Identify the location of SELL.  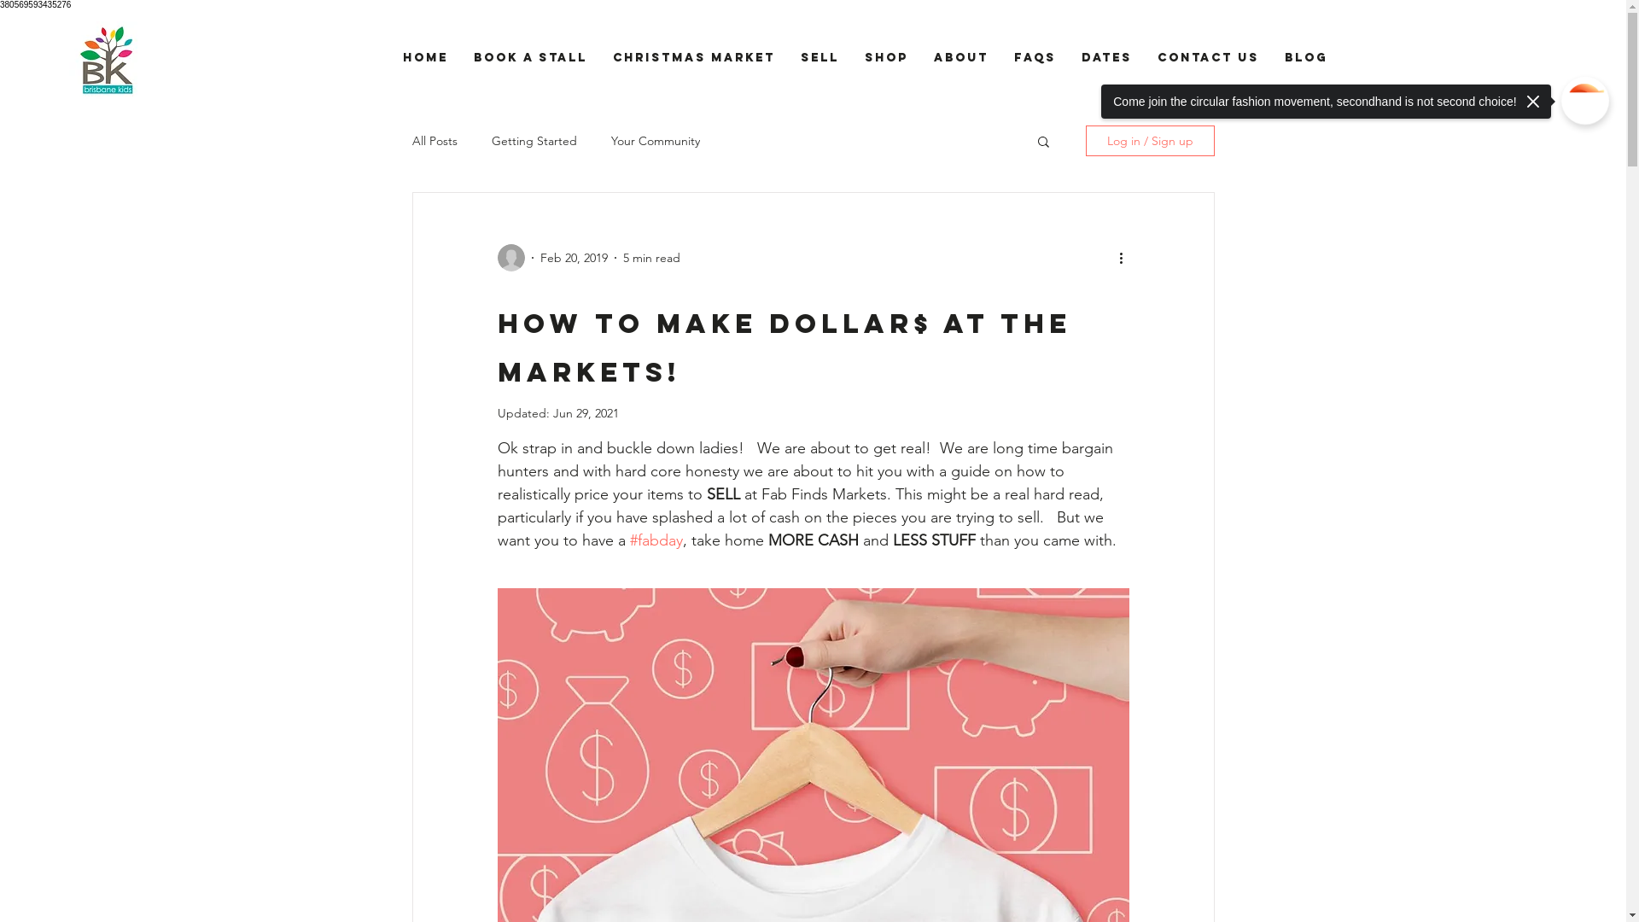
(819, 58).